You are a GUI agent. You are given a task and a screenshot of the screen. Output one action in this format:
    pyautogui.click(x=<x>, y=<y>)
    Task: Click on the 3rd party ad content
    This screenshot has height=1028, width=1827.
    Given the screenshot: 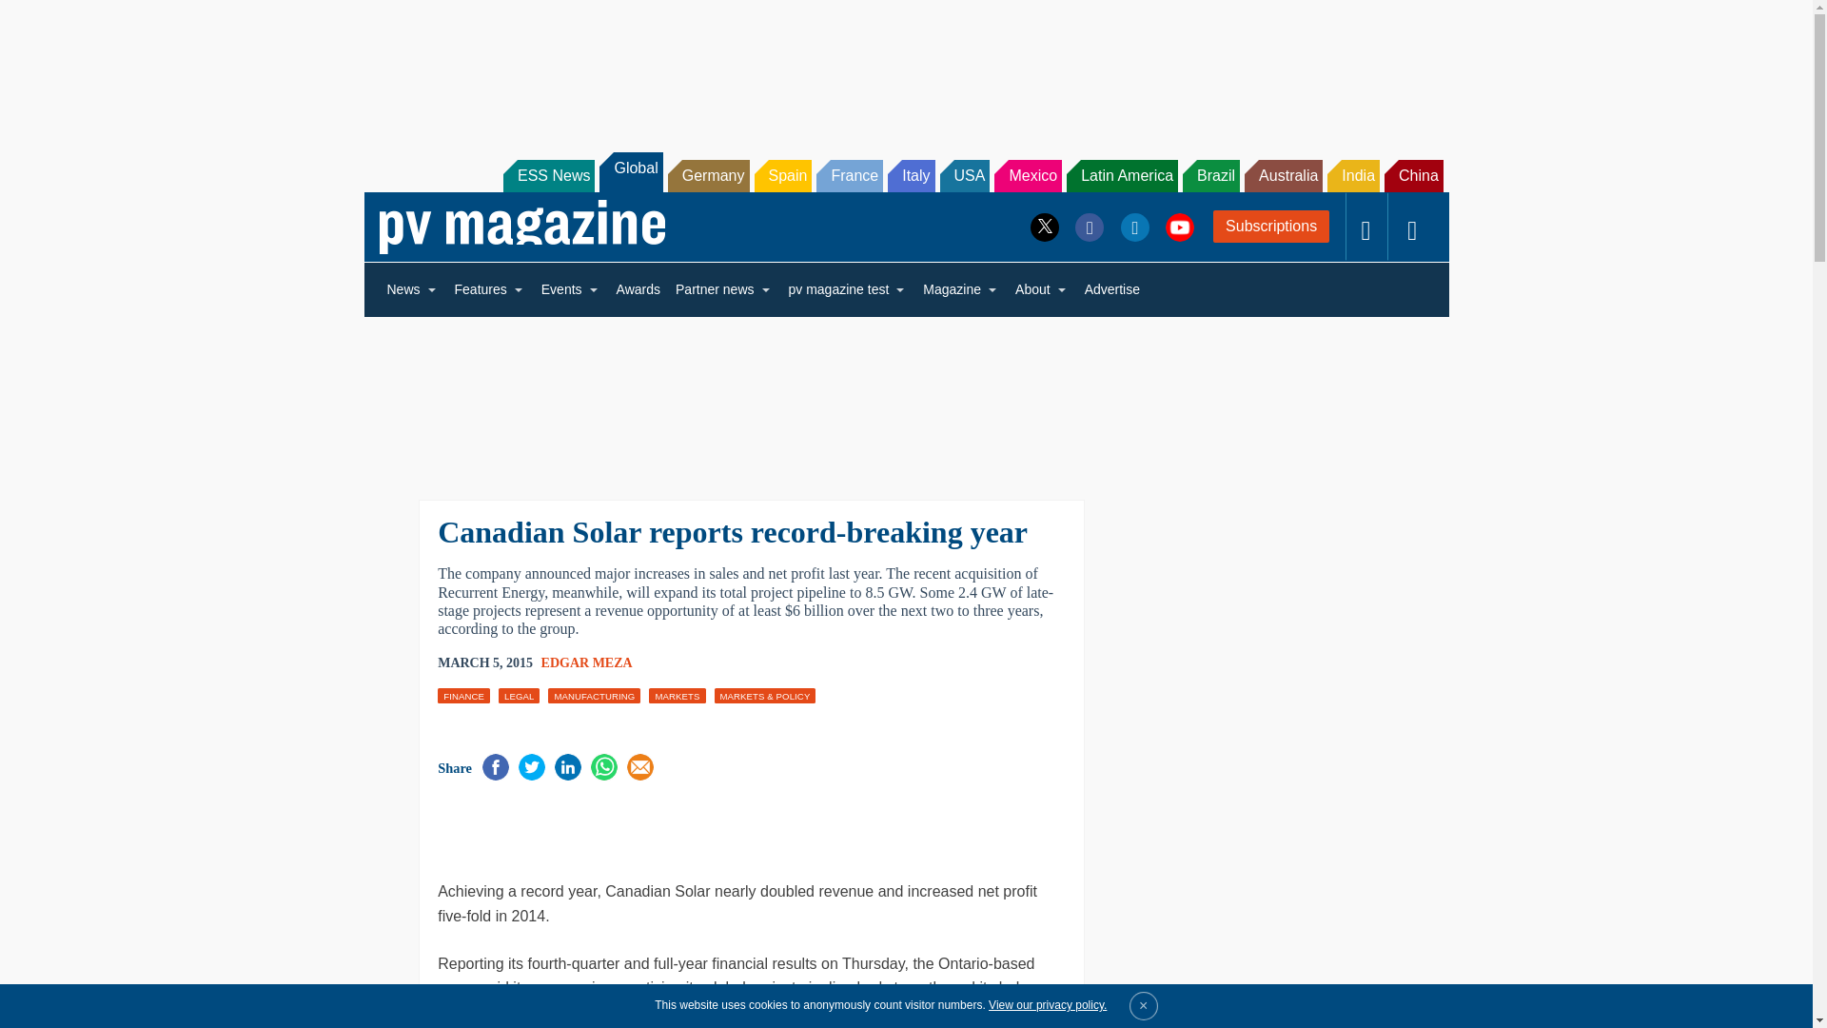 What is the action you would take?
    pyautogui.click(x=905, y=396)
    